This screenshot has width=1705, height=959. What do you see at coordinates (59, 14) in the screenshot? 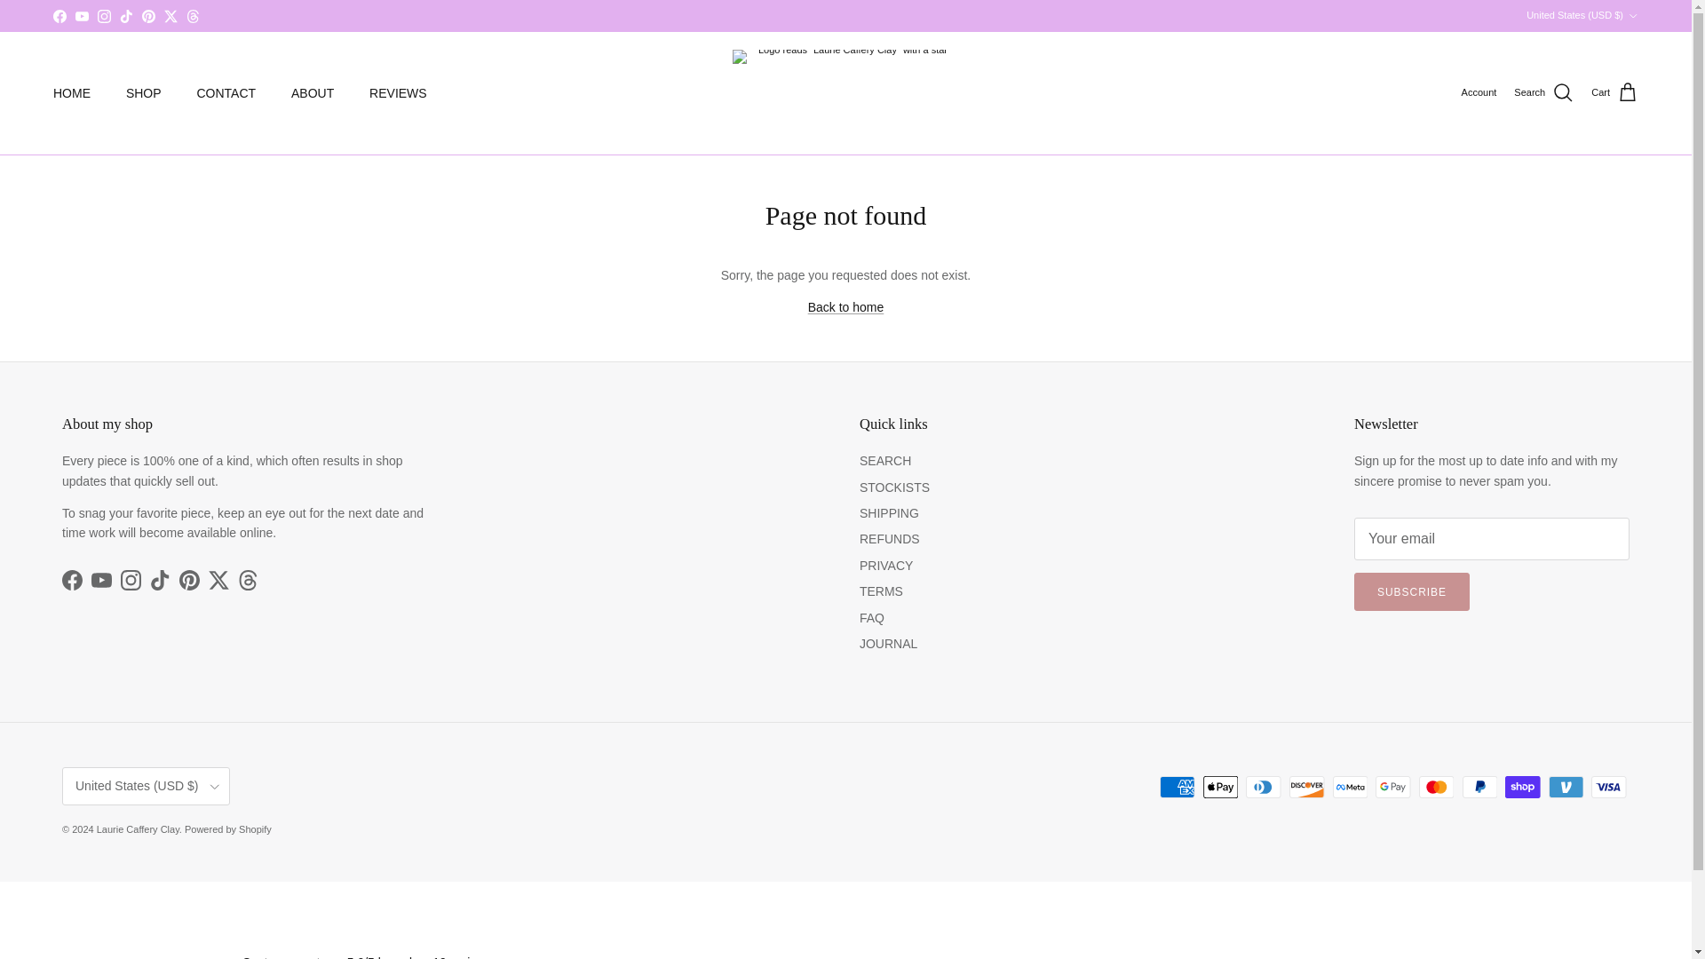
I see `Facebook` at bounding box center [59, 14].